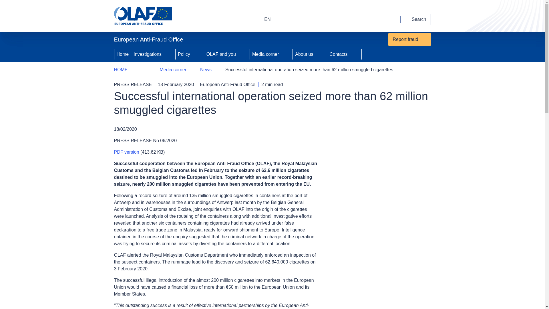  Describe the element at coordinates (221, 54) in the screenshot. I see `OLAF and you` at that location.